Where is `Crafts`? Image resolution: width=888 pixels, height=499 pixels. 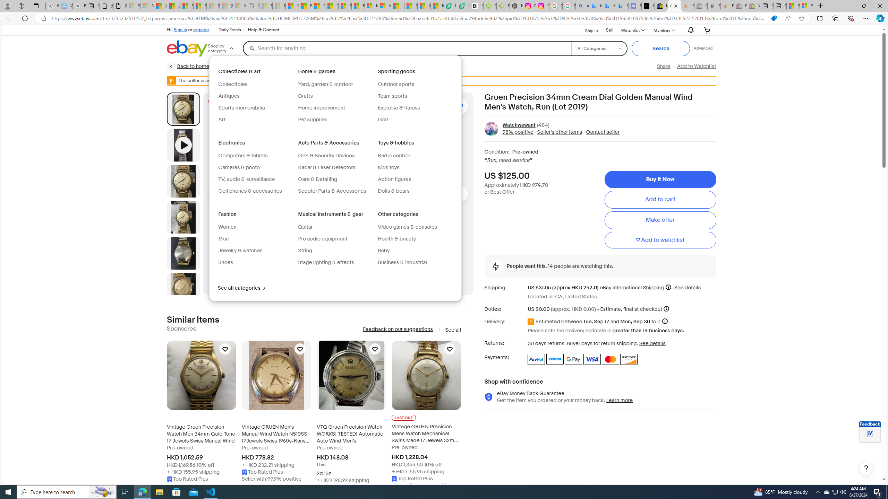
Crafts is located at coordinates (305, 96).